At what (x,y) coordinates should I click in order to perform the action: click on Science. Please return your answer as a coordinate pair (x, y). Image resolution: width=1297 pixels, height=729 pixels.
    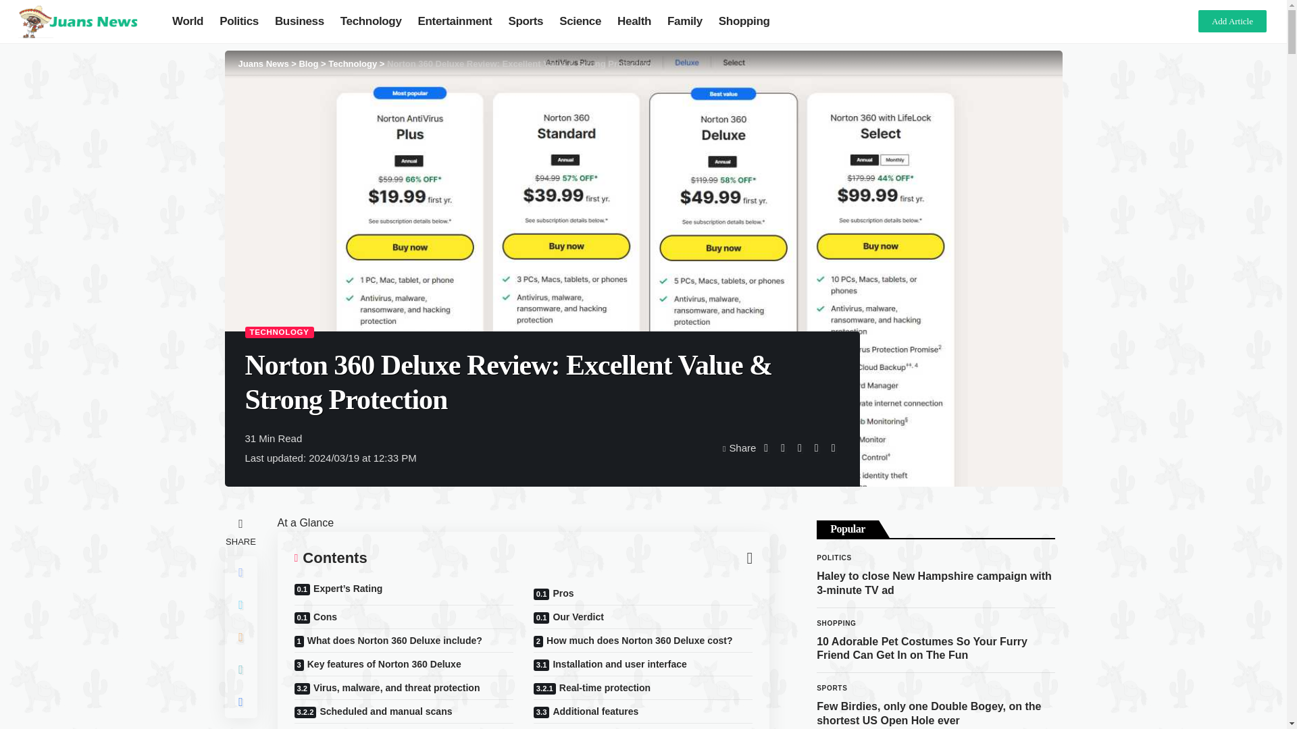
    Looking at the image, I should click on (580, 22).